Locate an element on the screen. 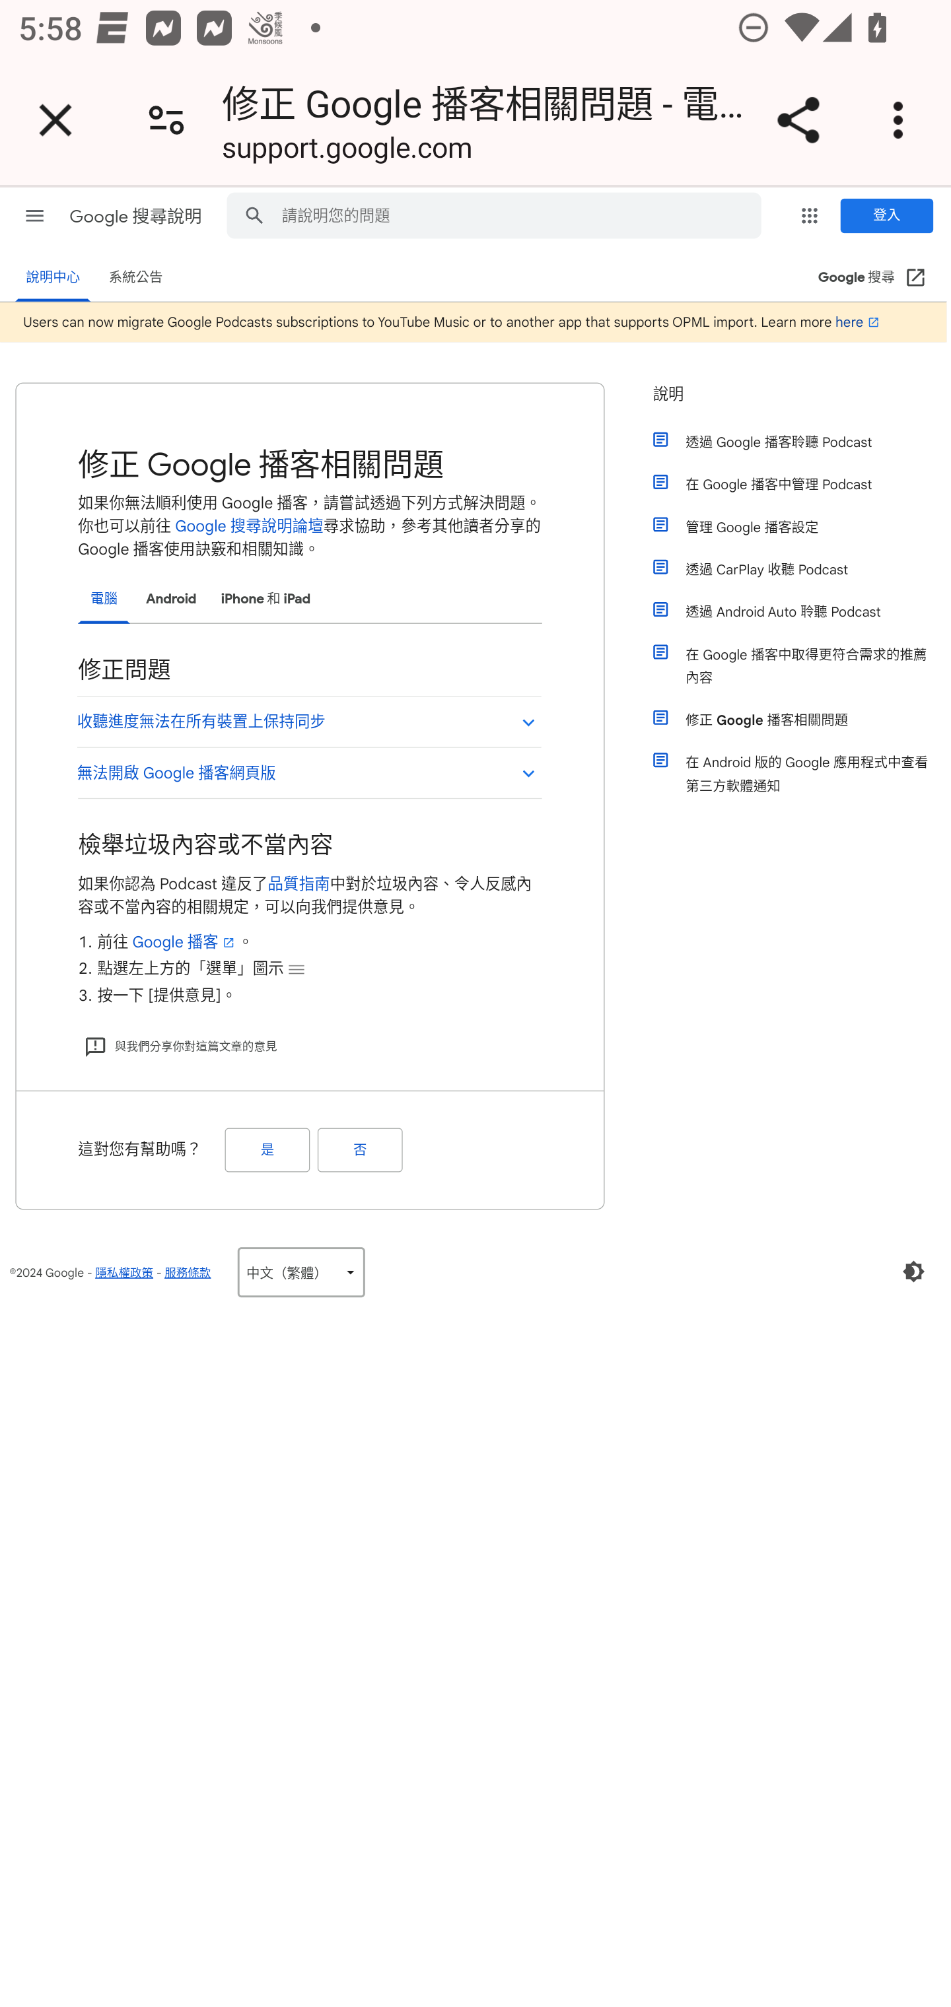  系統公告 is located at coordinates (135, 278).